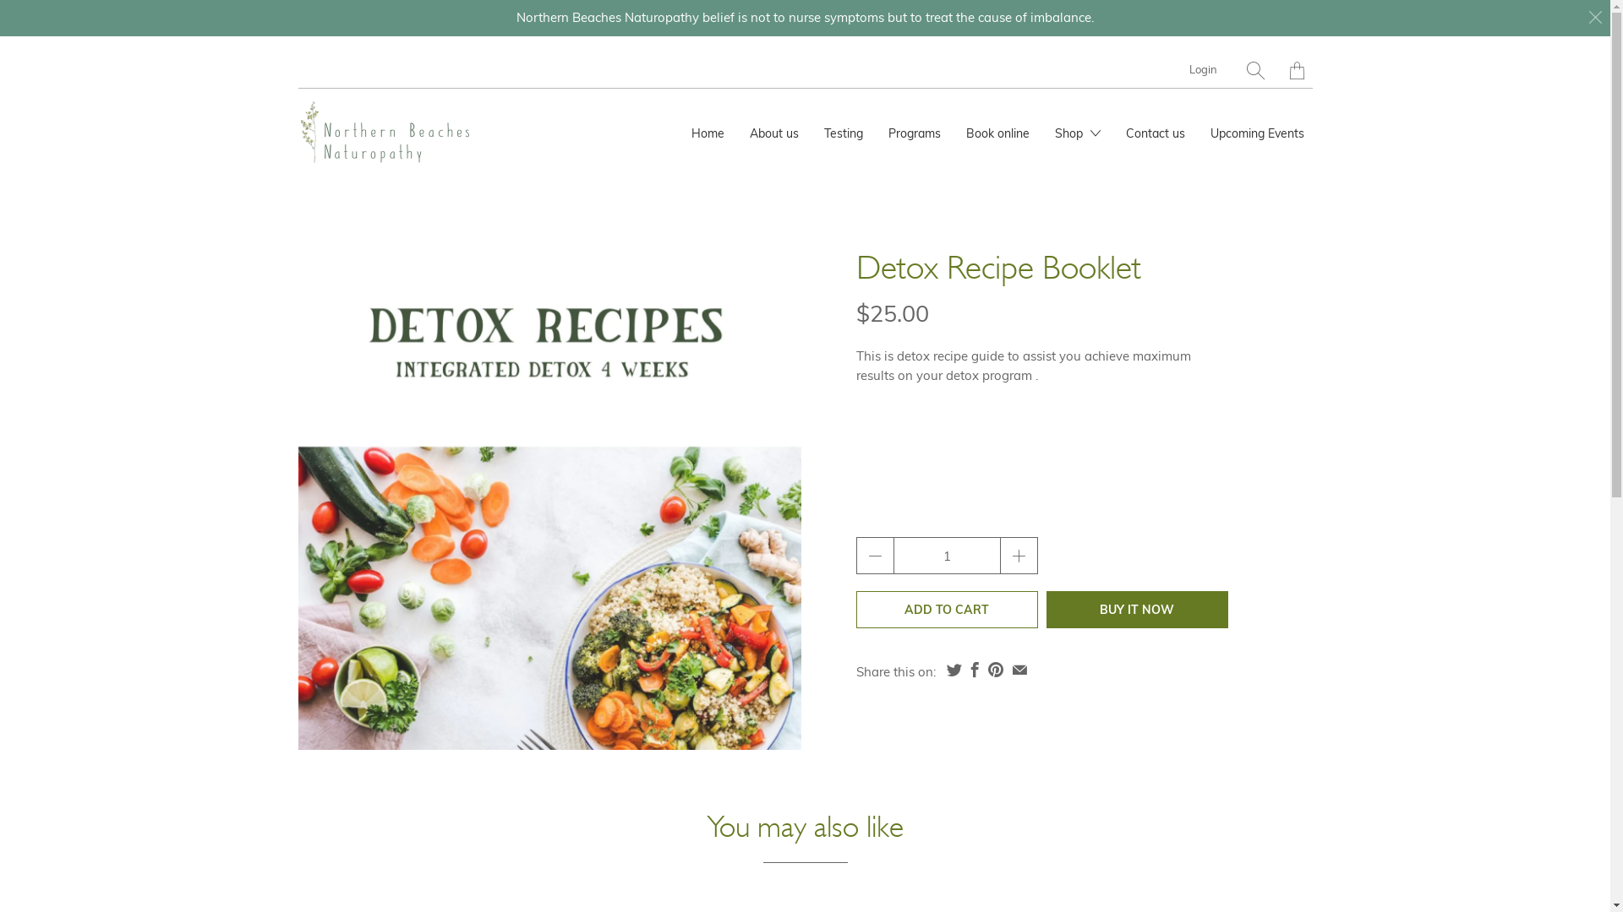 This screenshot has width=1623, height=912. What do you see at coordinates (996, 670) in the screenshot?
I see `Share this on Pinterest` at bounding box center [996, 670].